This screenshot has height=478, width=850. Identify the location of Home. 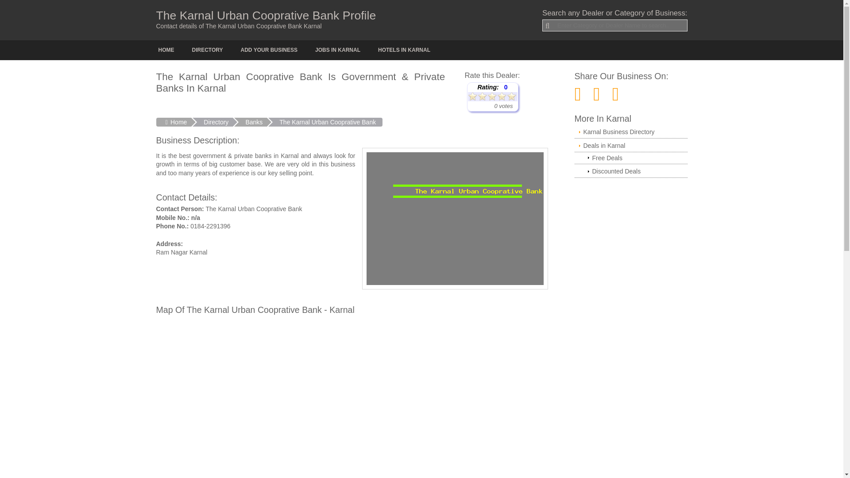
(174, 122).